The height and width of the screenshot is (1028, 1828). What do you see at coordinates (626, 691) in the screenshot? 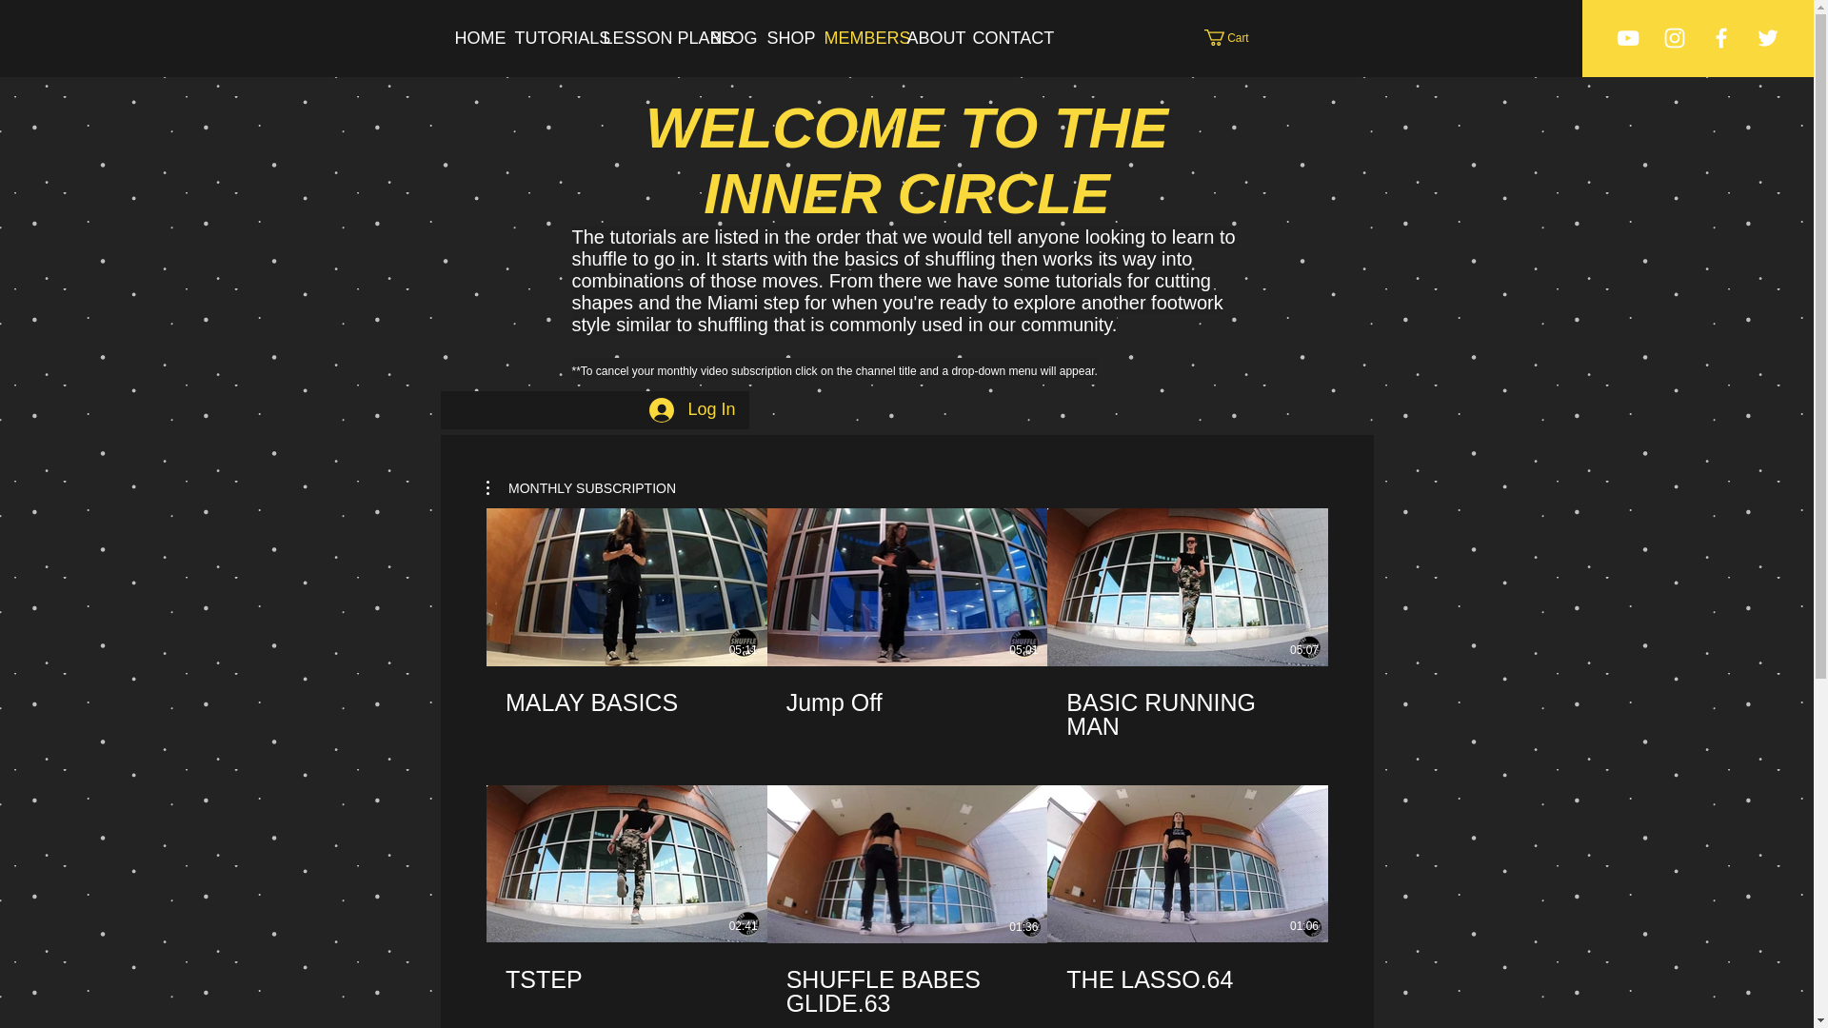
I see `MALAY BASICS` at bounding box center [626, 691].